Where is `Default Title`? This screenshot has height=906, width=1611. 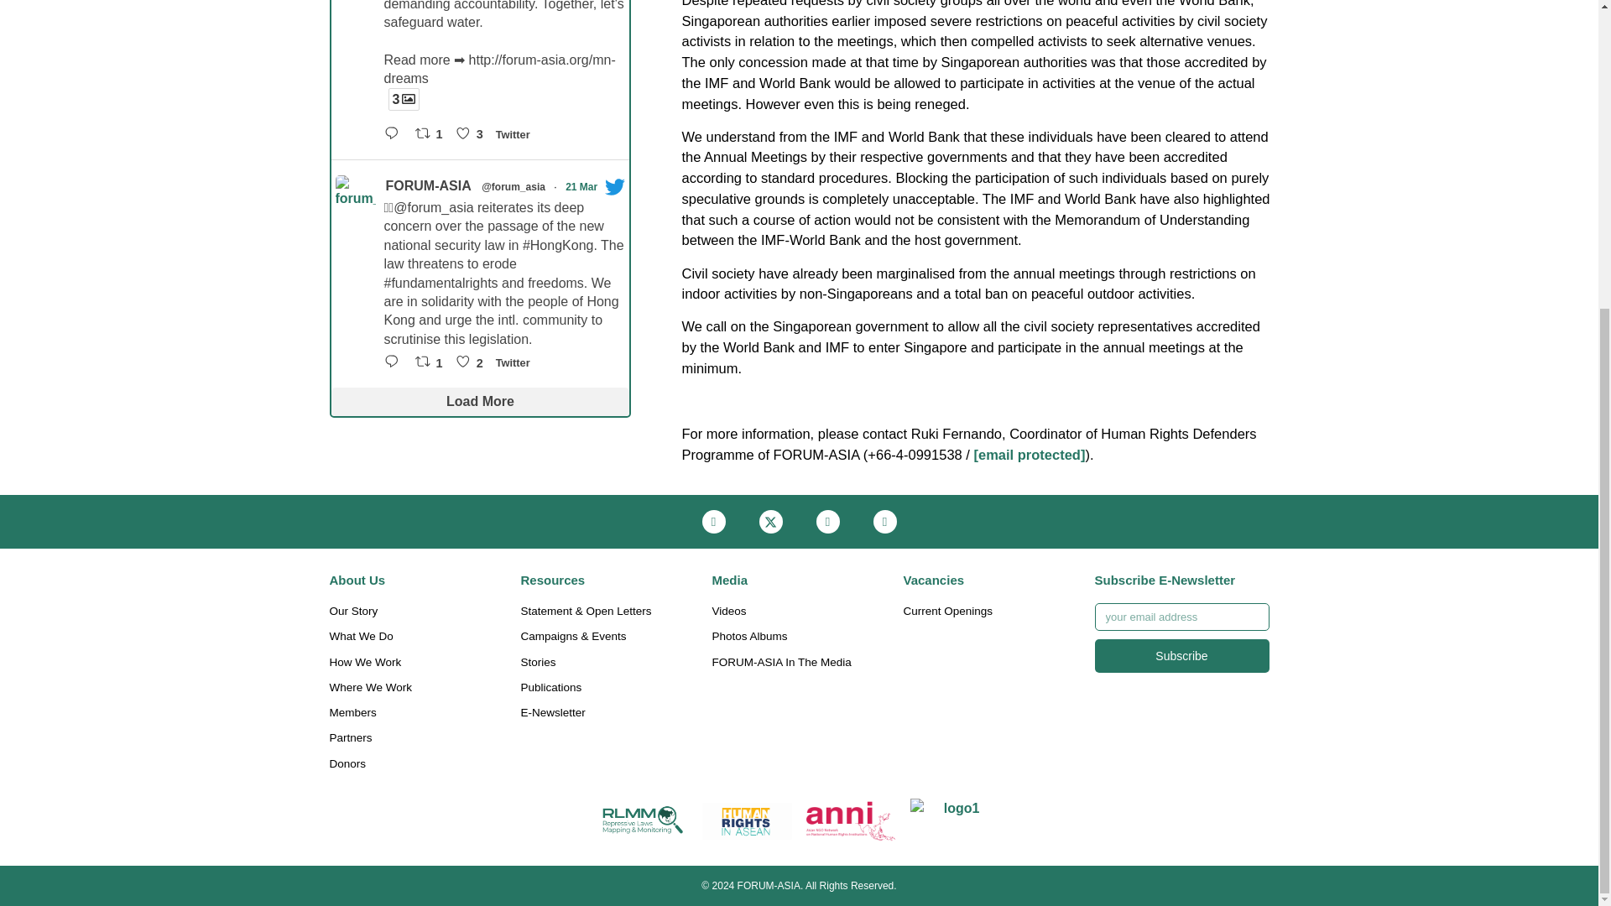
Default Title is located at coordinates (955, 820).